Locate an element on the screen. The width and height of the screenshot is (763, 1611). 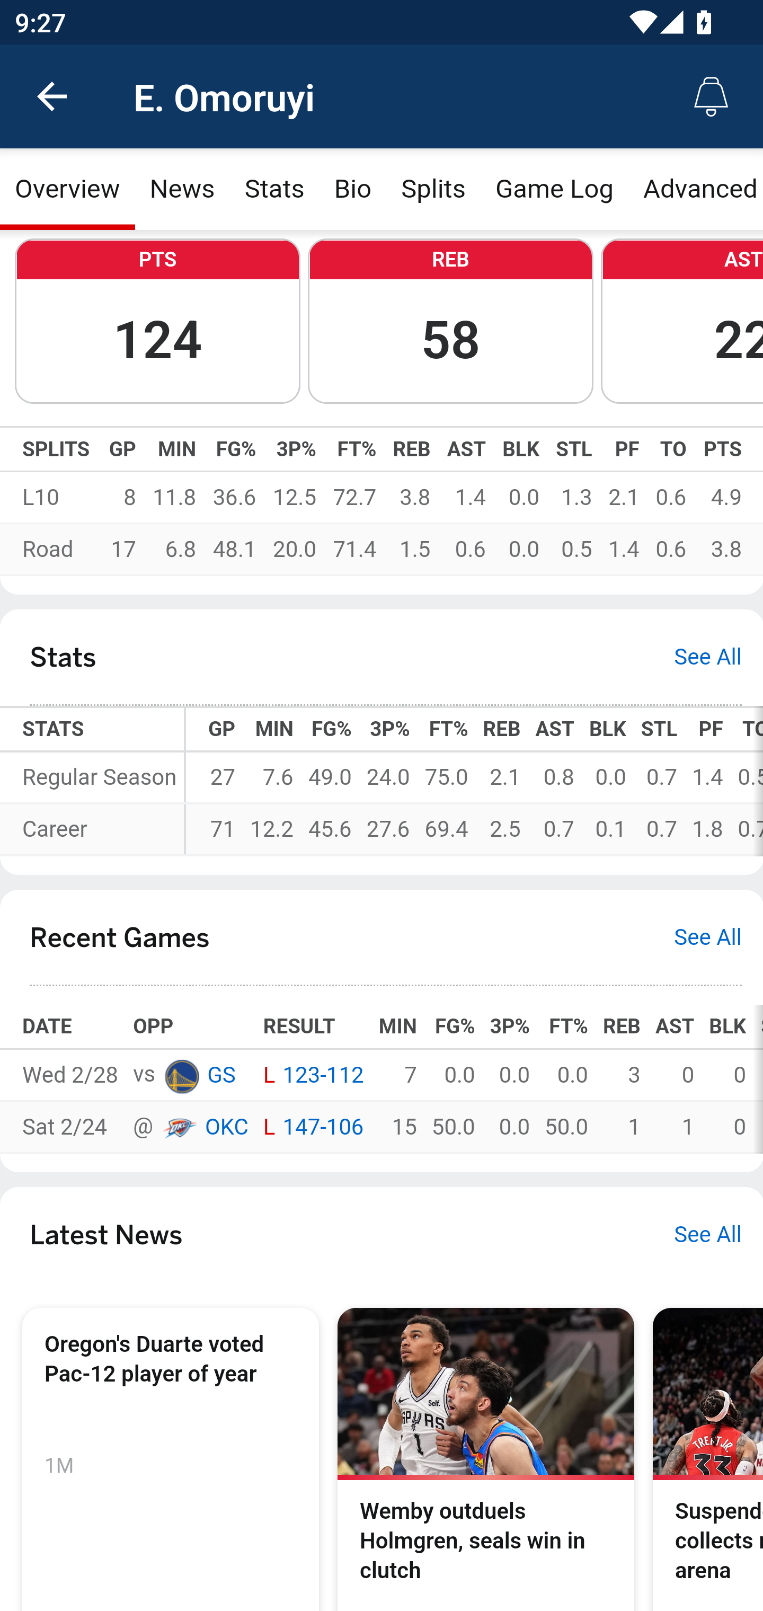
back.button is located at coordinates (52, 96).